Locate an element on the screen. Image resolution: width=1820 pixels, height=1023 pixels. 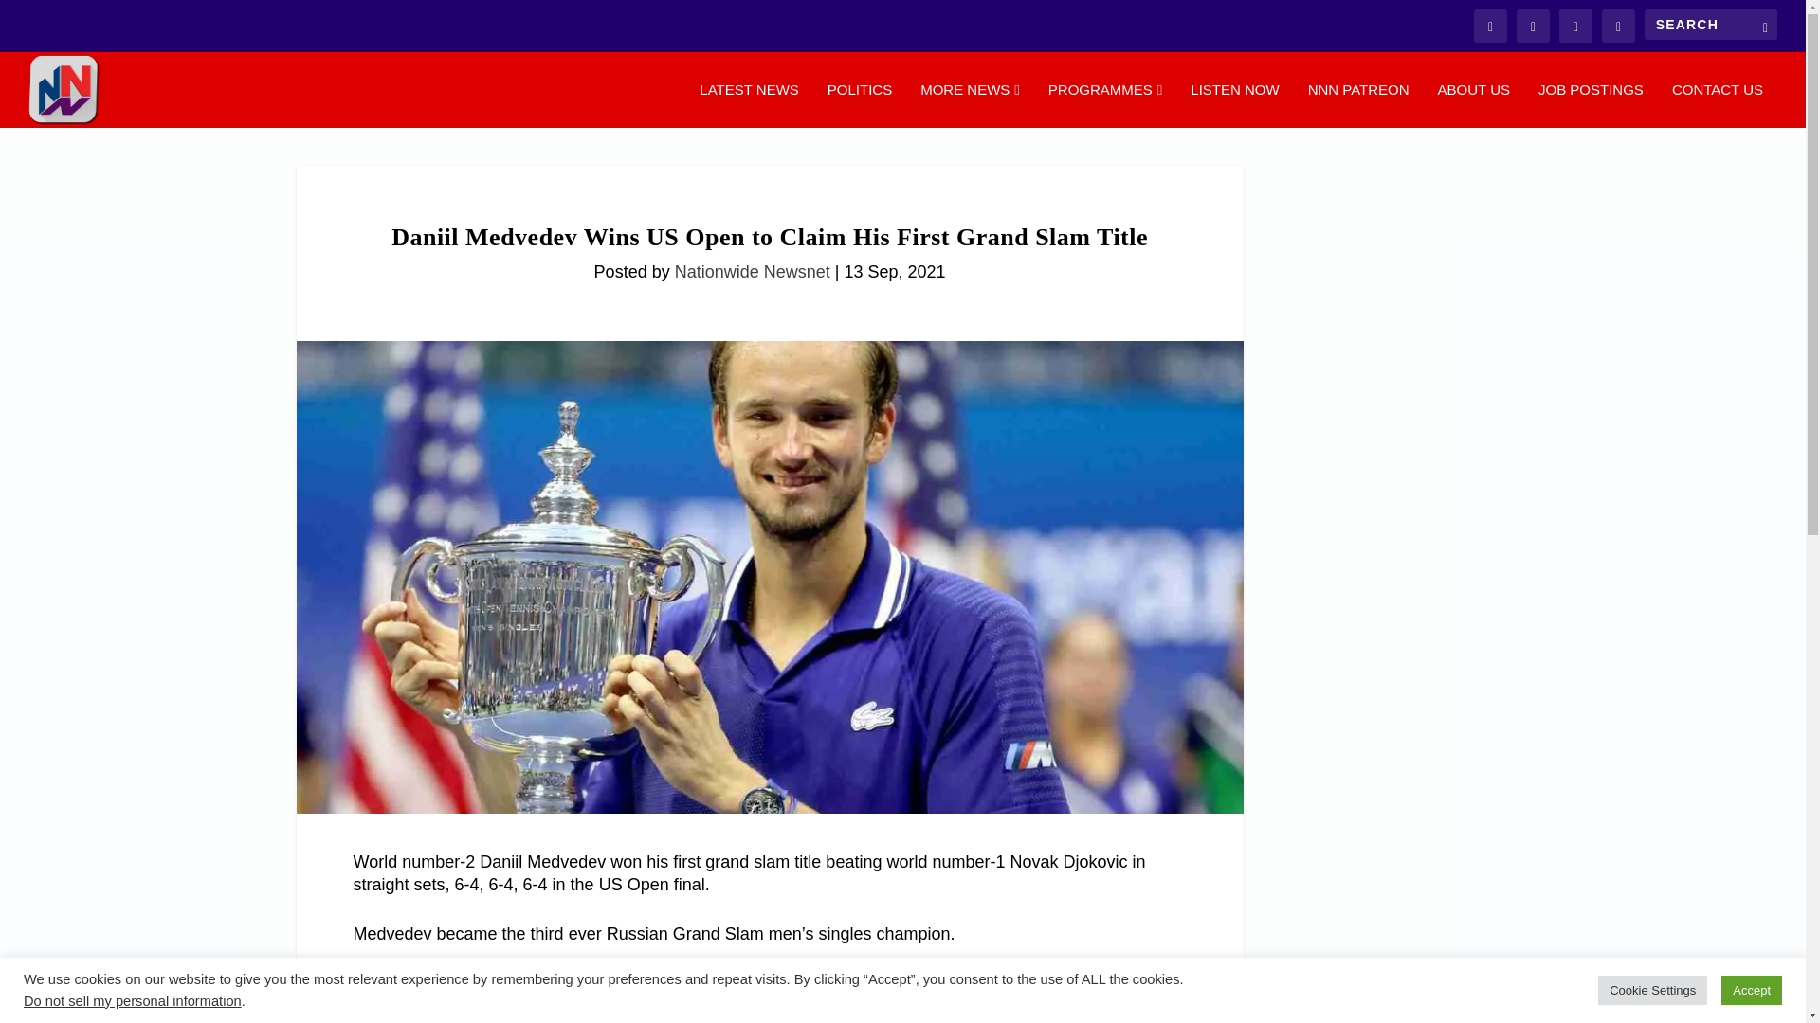
LATEST NEWS is located at coordinates (749, 104).